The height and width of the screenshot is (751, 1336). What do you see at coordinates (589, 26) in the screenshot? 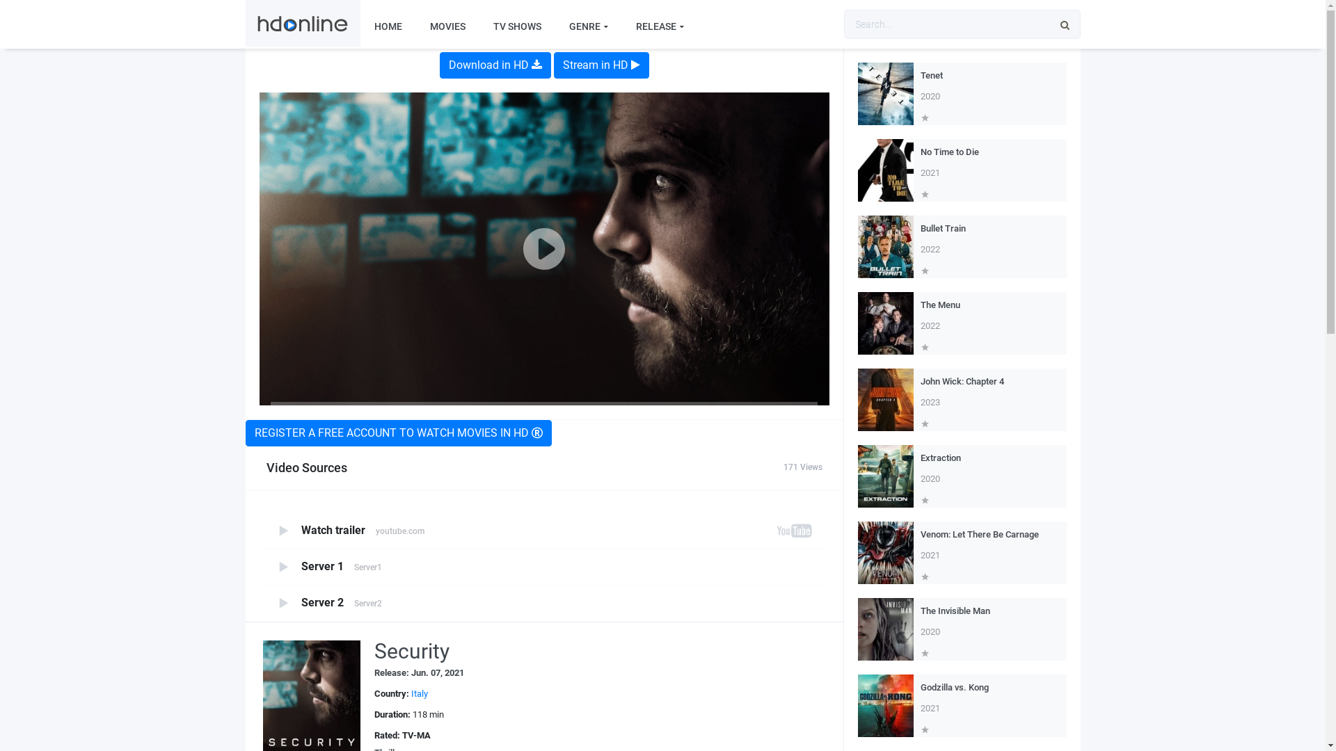
I see `GENRE` at bounding box center [589, 26].